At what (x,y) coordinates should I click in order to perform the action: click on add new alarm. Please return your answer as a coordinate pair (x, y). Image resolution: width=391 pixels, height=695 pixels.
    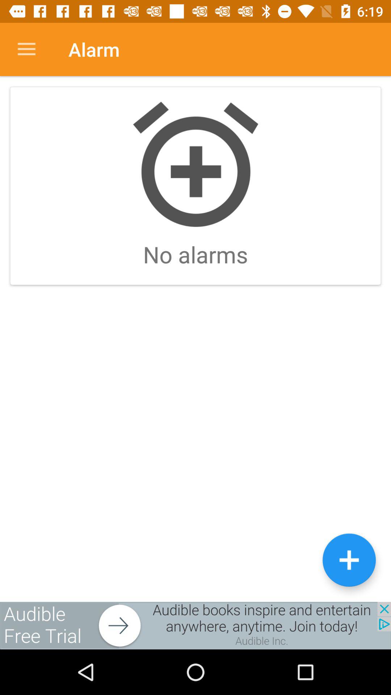
    Looking at the image, I should click on (349, 560).